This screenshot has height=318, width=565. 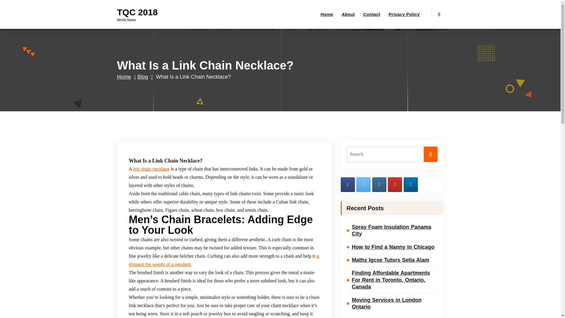 I want to click on How to Find a Nanny in Chicago, so click(x=392, y=247).